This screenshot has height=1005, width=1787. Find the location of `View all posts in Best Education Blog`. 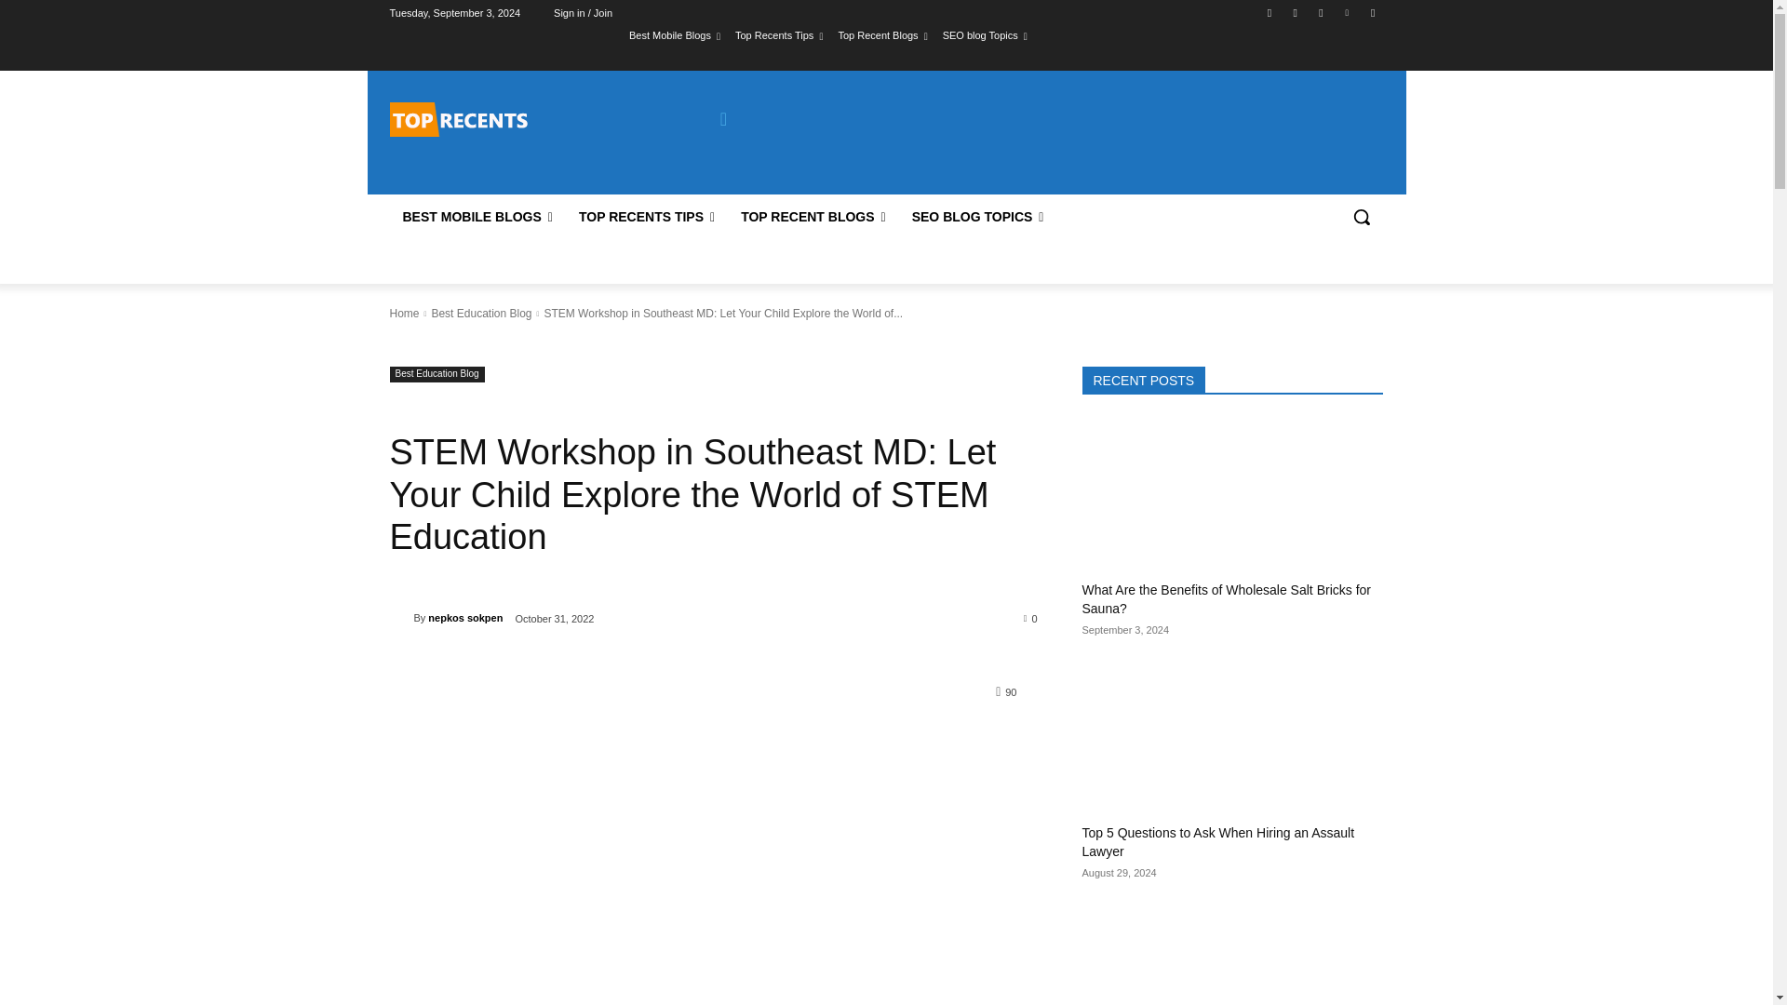

View all posts in Best Education Blog is located at coordinates (480, 314).